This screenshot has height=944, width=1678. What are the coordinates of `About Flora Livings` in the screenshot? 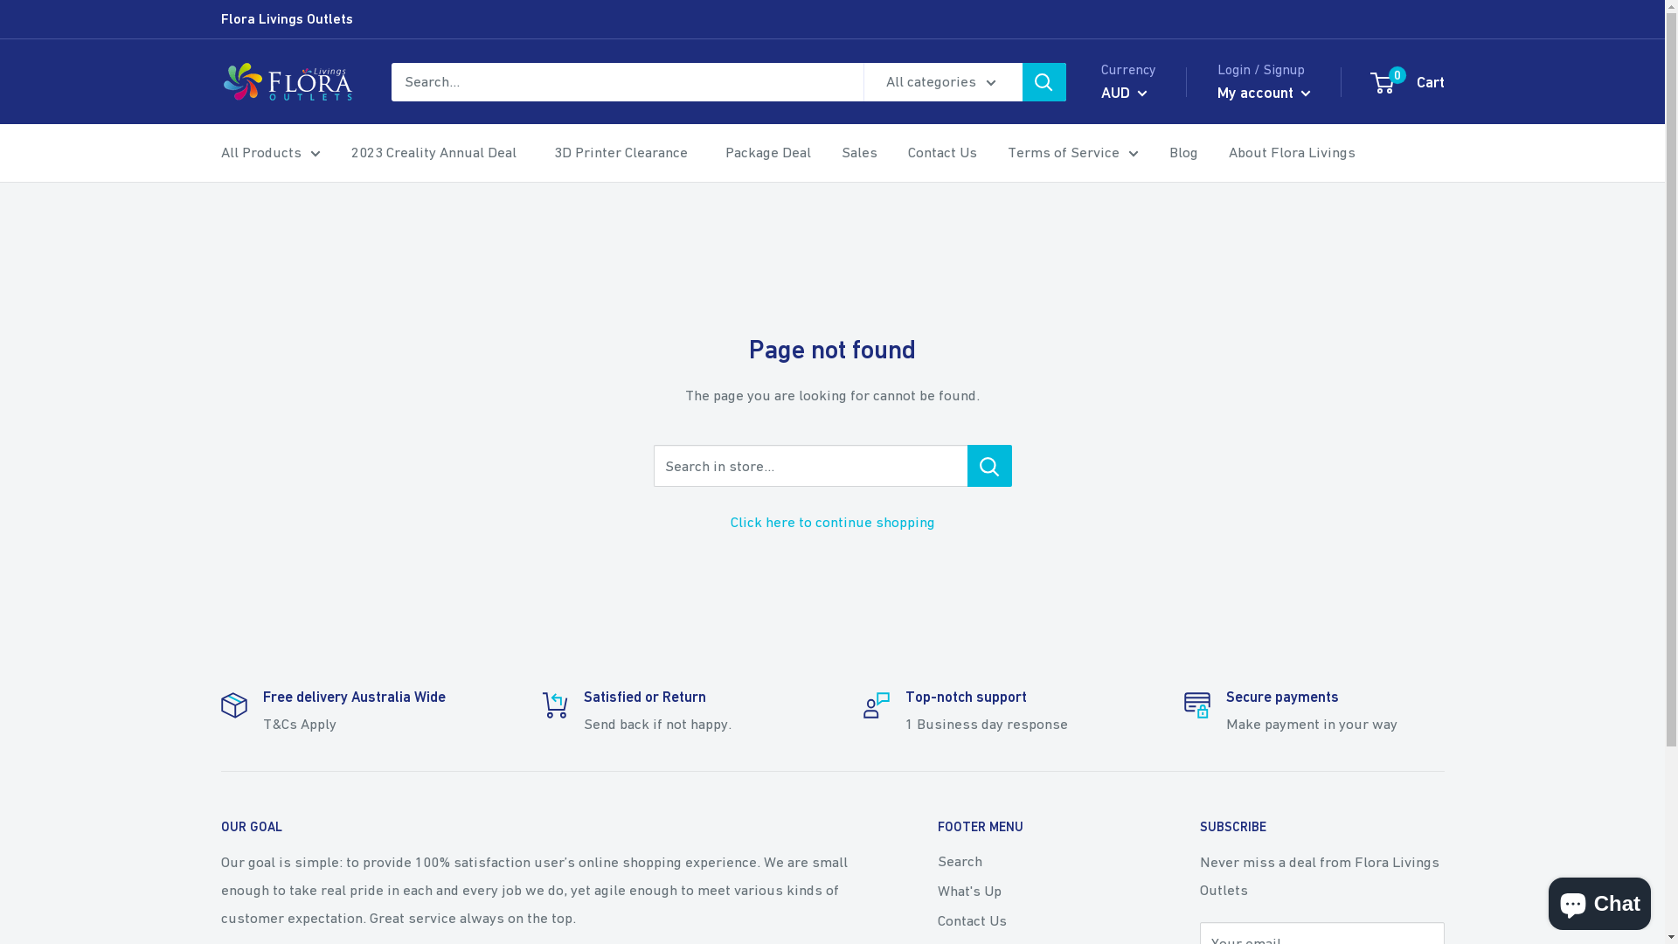 It's located at (1292, 153).